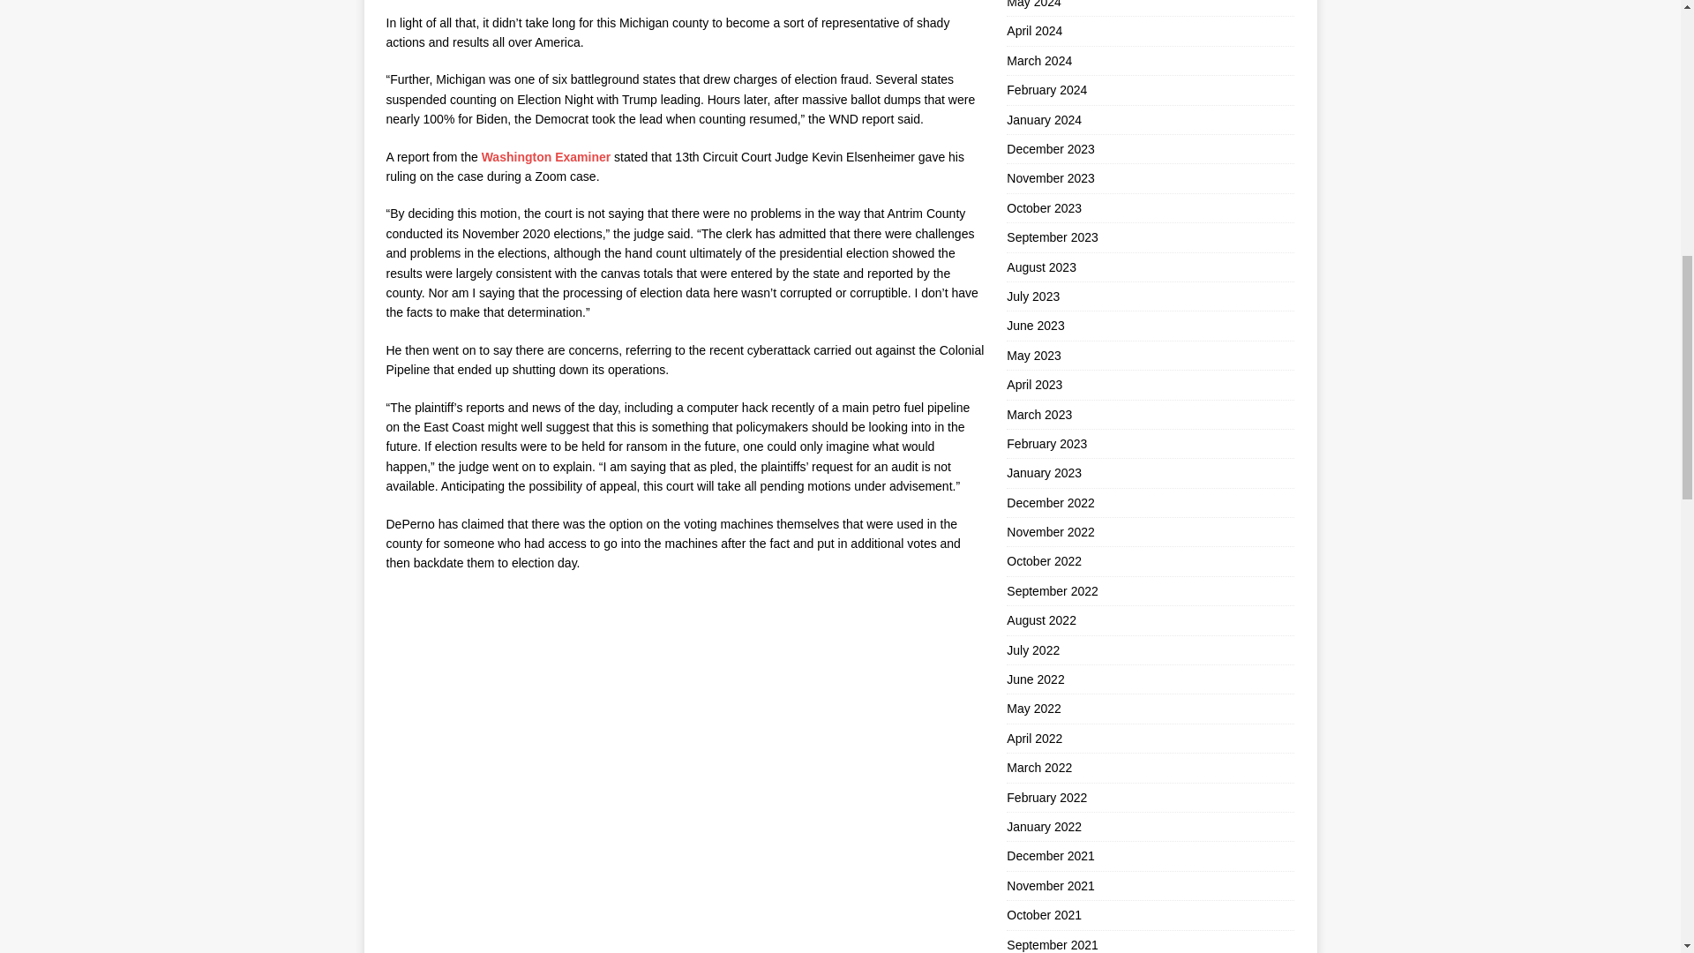  Describe the element at coordinates (1150, 8) in the screenshot. I see `May 2024` at that location.